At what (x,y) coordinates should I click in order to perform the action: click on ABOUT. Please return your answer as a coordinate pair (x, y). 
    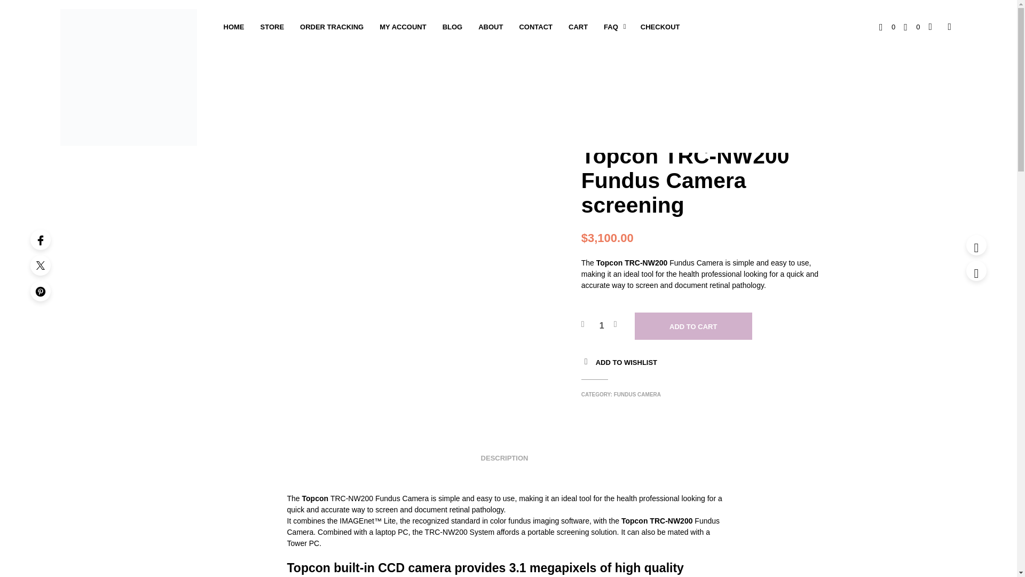
    Looking at the image, I should click on (490, 27).